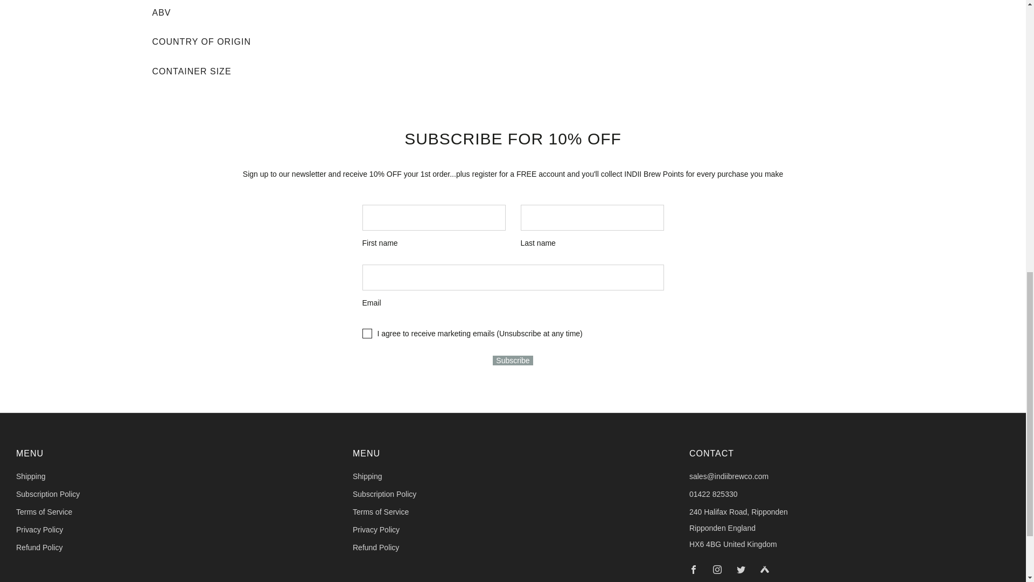  Describe the element at coordinates (366, 333) in the screenshot. I see `on` at that location.